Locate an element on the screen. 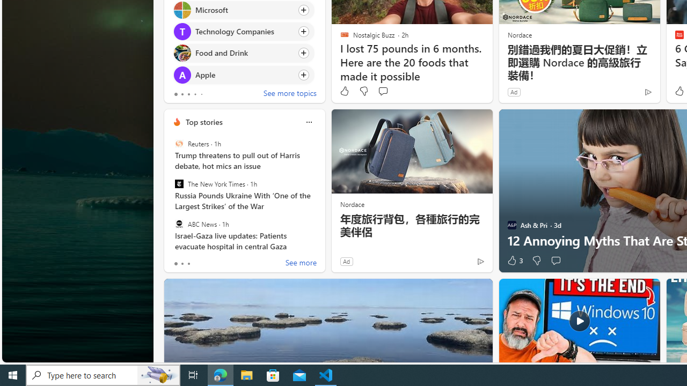  Class: icon-img is located at coordinates (309, 122).